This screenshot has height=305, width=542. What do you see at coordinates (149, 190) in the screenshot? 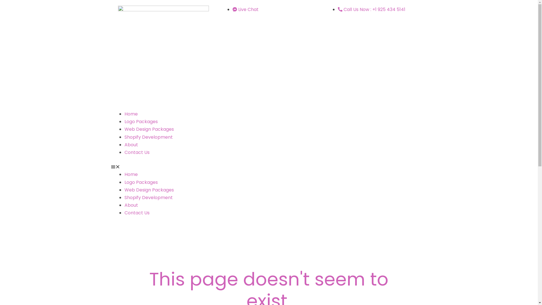
I see `Web Design Packages` at bounding box center [149, 190].